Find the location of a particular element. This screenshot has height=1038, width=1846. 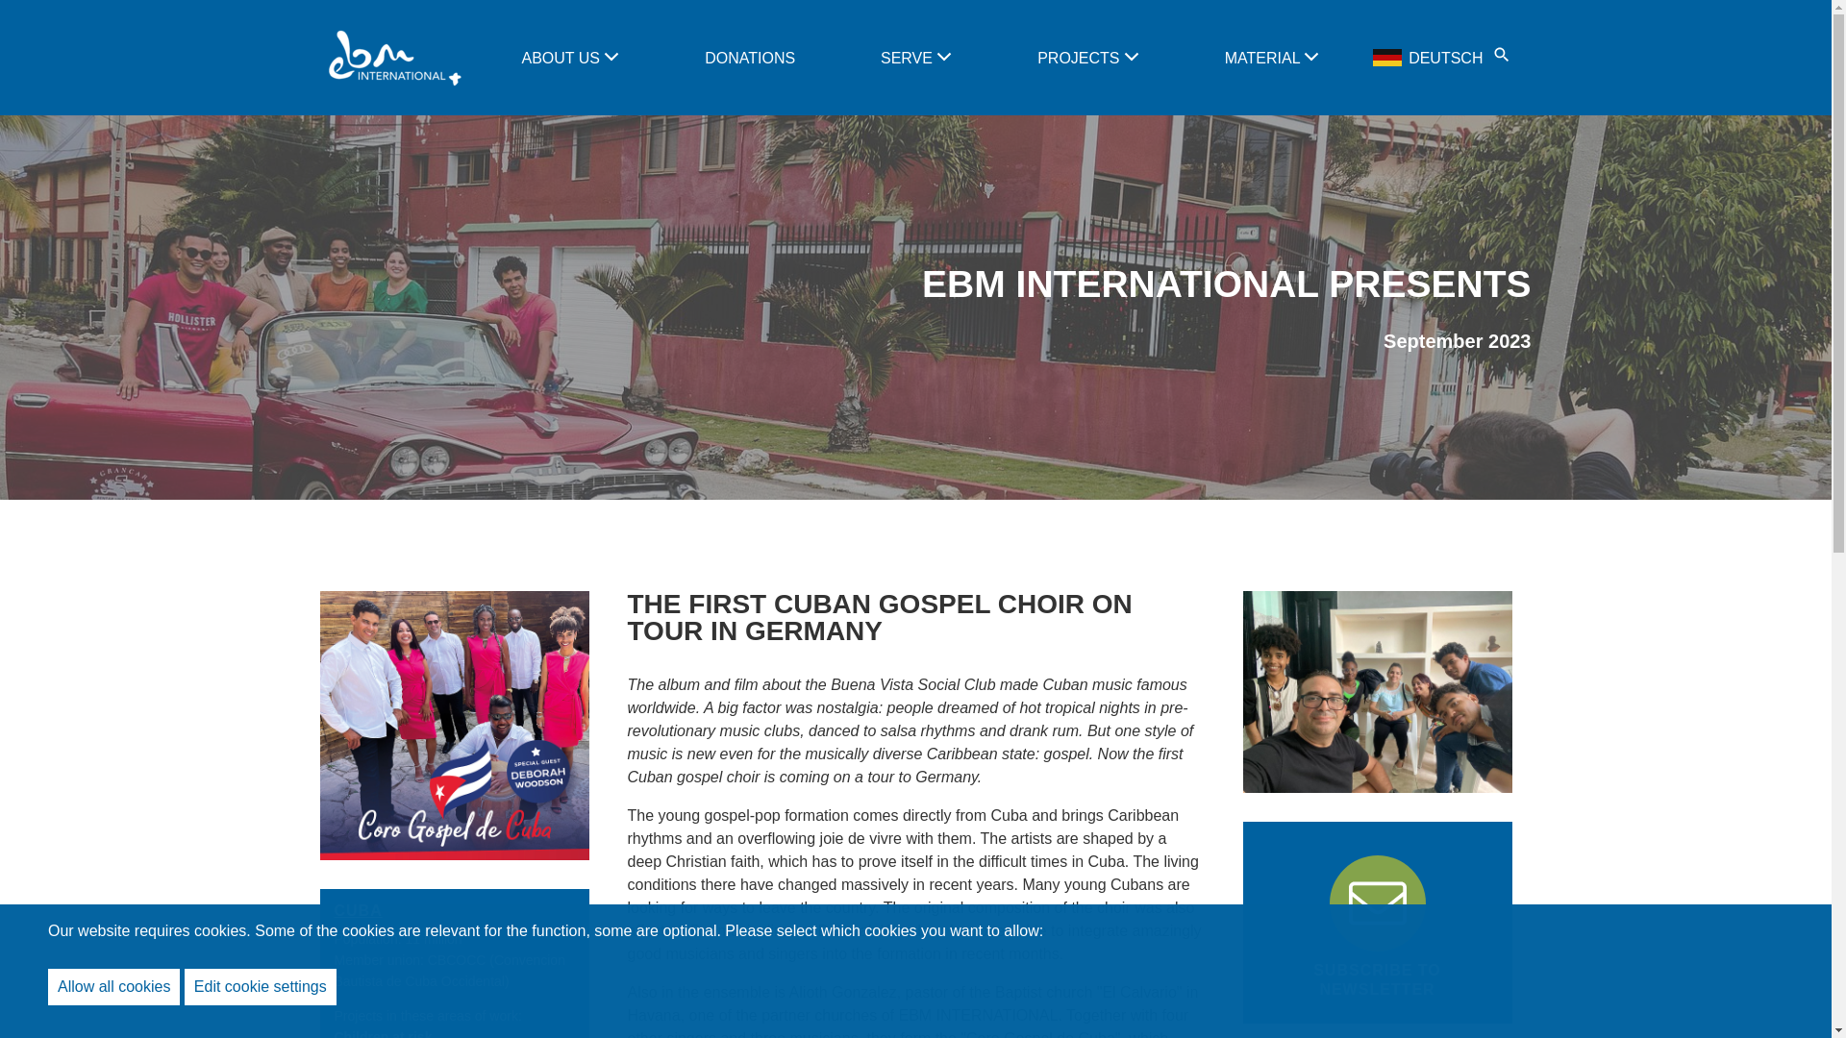

DEUTSCH is located at coordinates (1429, 58).